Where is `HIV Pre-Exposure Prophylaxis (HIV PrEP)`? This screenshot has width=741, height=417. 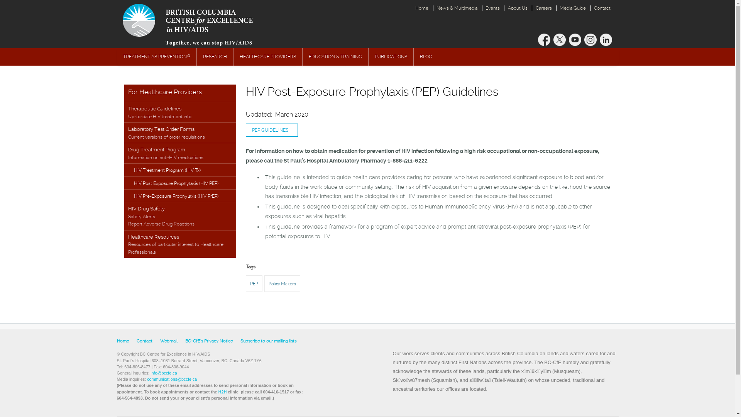
HIV Pre-Exposure Prophylaxis (HIV PrEP) is located at coordinates (180, 195).